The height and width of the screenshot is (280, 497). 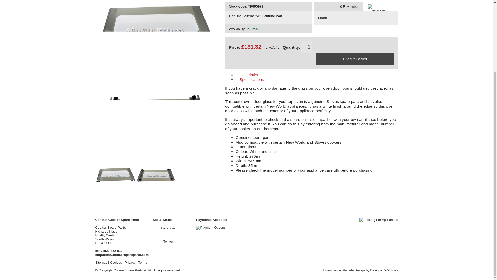 I want to click on call us today on 02920 452 510, so click(x=111, y=251).